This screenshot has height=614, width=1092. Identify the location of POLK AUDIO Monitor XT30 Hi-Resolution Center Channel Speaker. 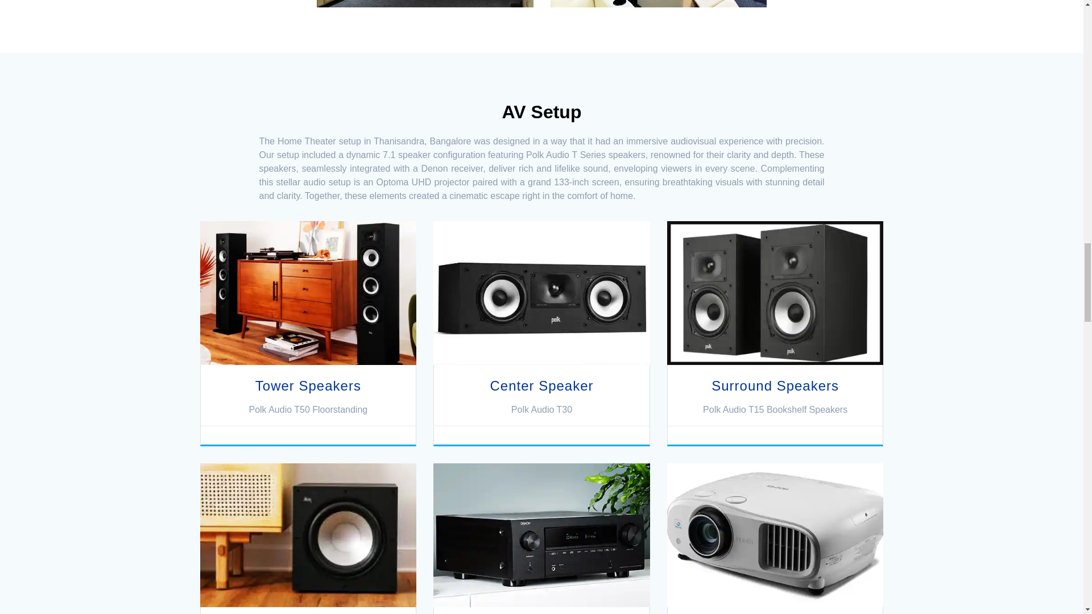
(541, 292).